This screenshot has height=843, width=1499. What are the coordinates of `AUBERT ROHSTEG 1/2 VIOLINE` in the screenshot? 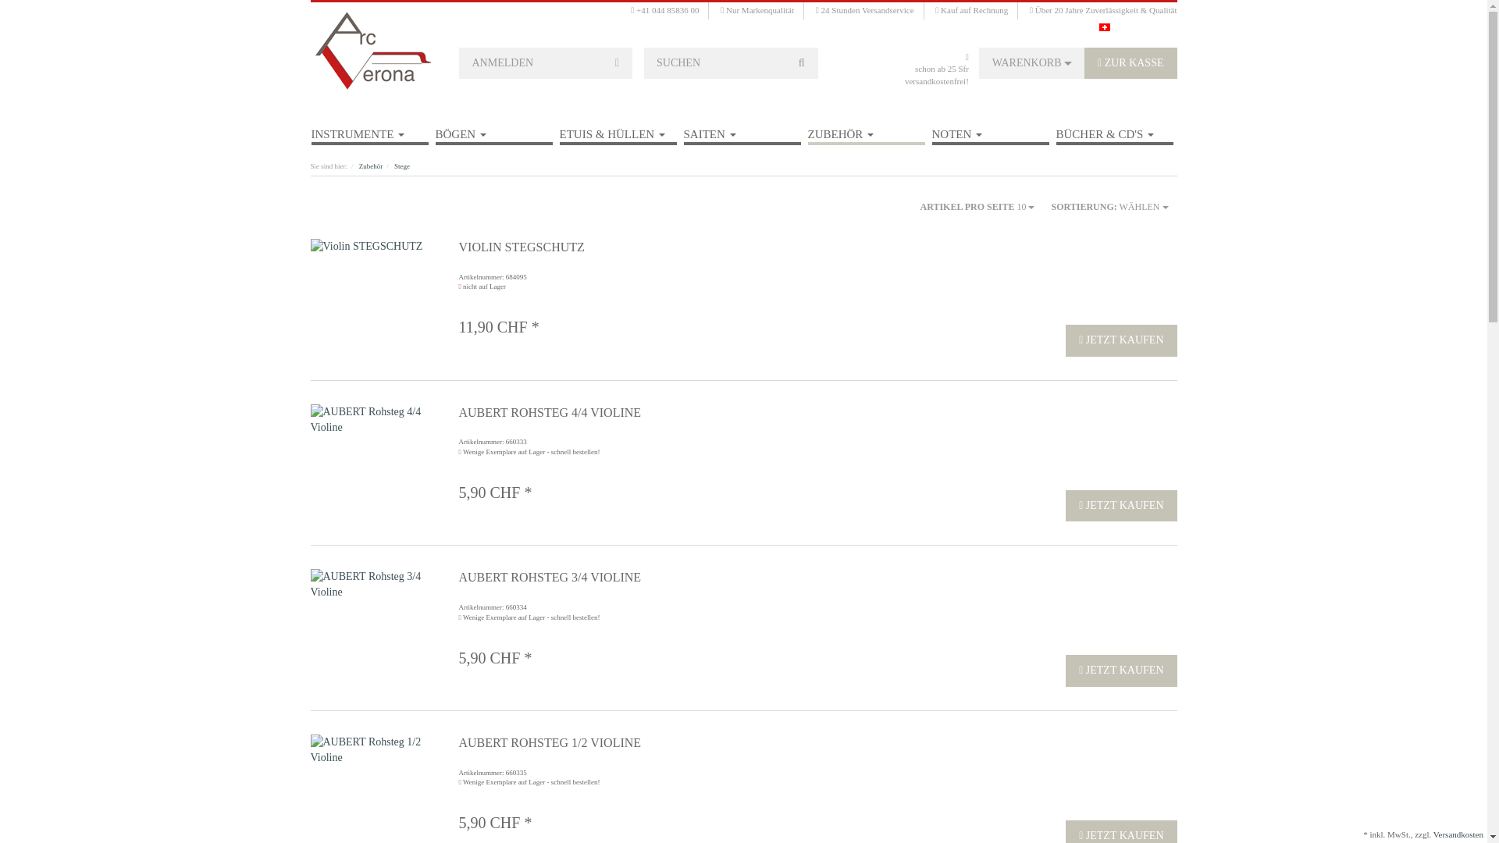 It's located at (707, 743).